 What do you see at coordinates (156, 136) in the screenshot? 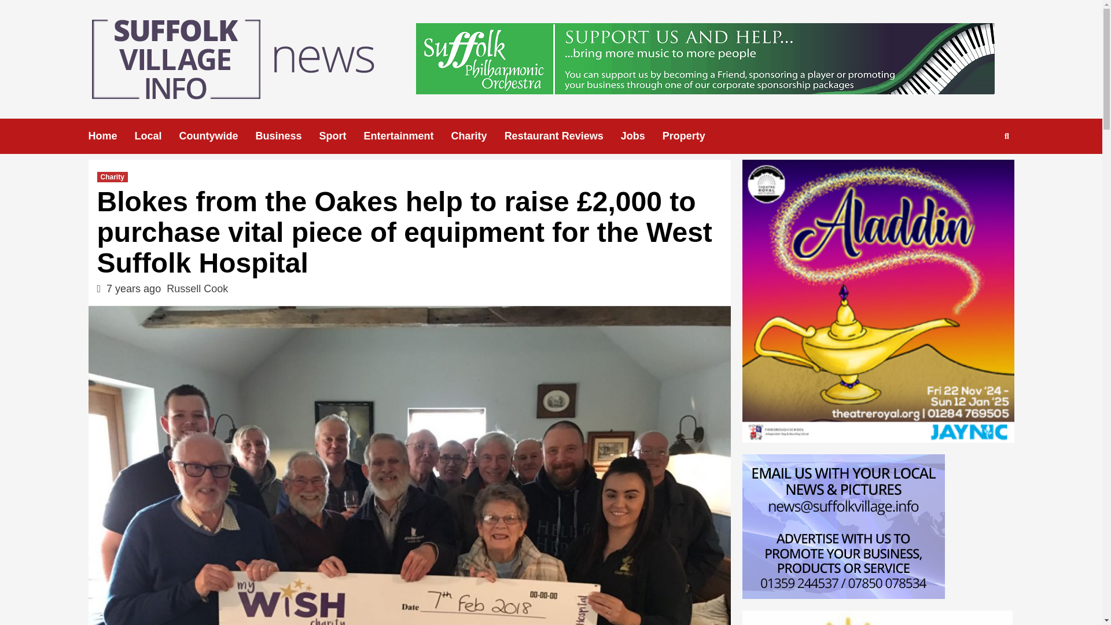
I see `Local` at bounding box center [156, 136].